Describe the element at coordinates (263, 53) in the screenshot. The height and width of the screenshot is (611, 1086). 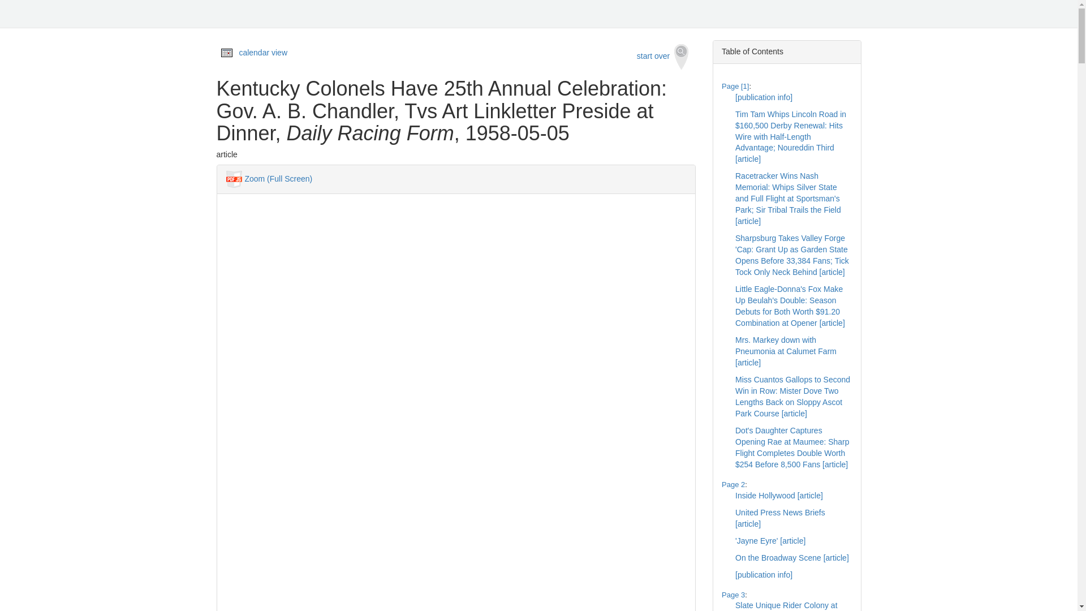
I see `calendar view` at that location.